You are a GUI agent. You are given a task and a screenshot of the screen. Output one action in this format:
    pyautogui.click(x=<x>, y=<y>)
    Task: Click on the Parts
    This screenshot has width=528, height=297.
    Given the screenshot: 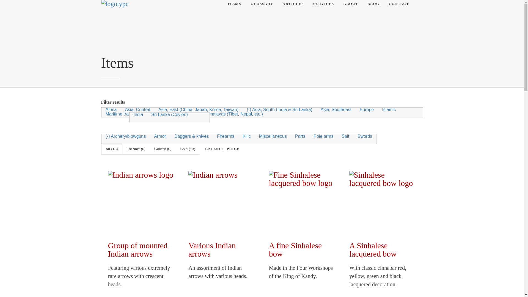 What is the action you would take?
    pyautogui.click(x=300, y=136)
    